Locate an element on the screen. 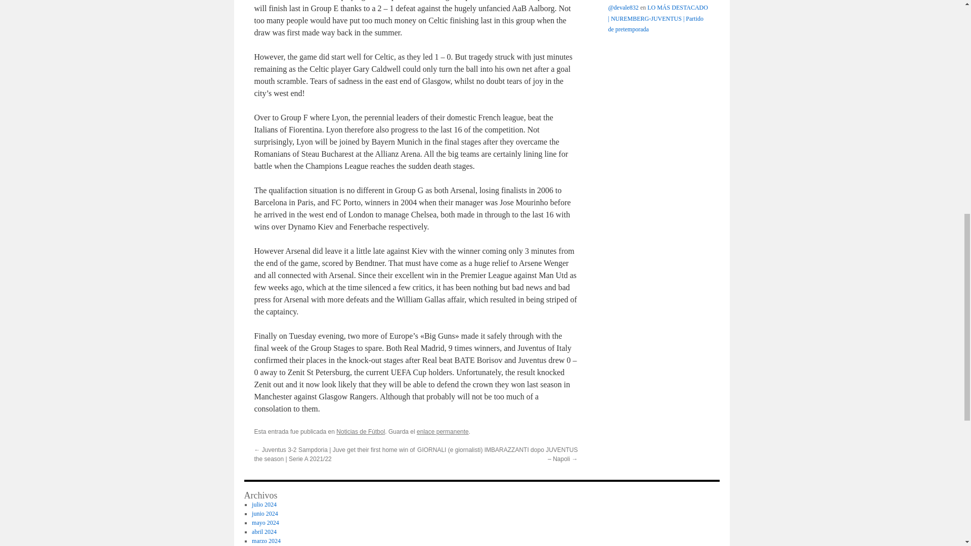 This screenshot has width=971, height=546. junio 2024 is located at coordinates (264, 513).